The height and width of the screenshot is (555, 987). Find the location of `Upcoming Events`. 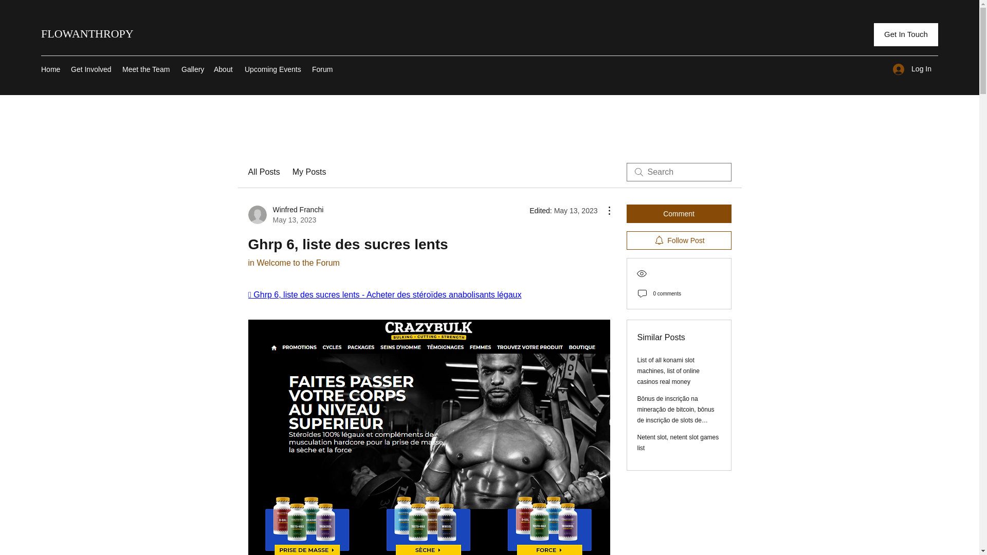

Upcoming Events is located at coordinates (50, 69).